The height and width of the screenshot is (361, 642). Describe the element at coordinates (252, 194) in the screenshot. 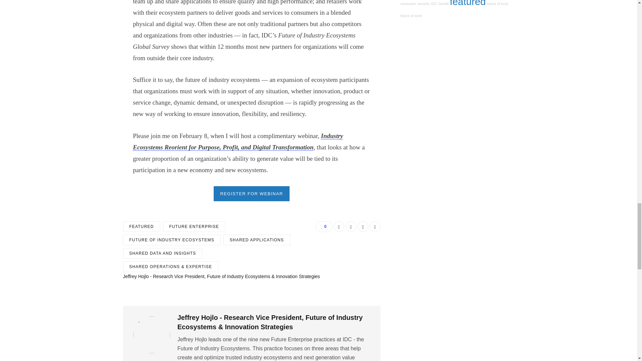

I see `REGISTER FOR WEBINAR` at that location.